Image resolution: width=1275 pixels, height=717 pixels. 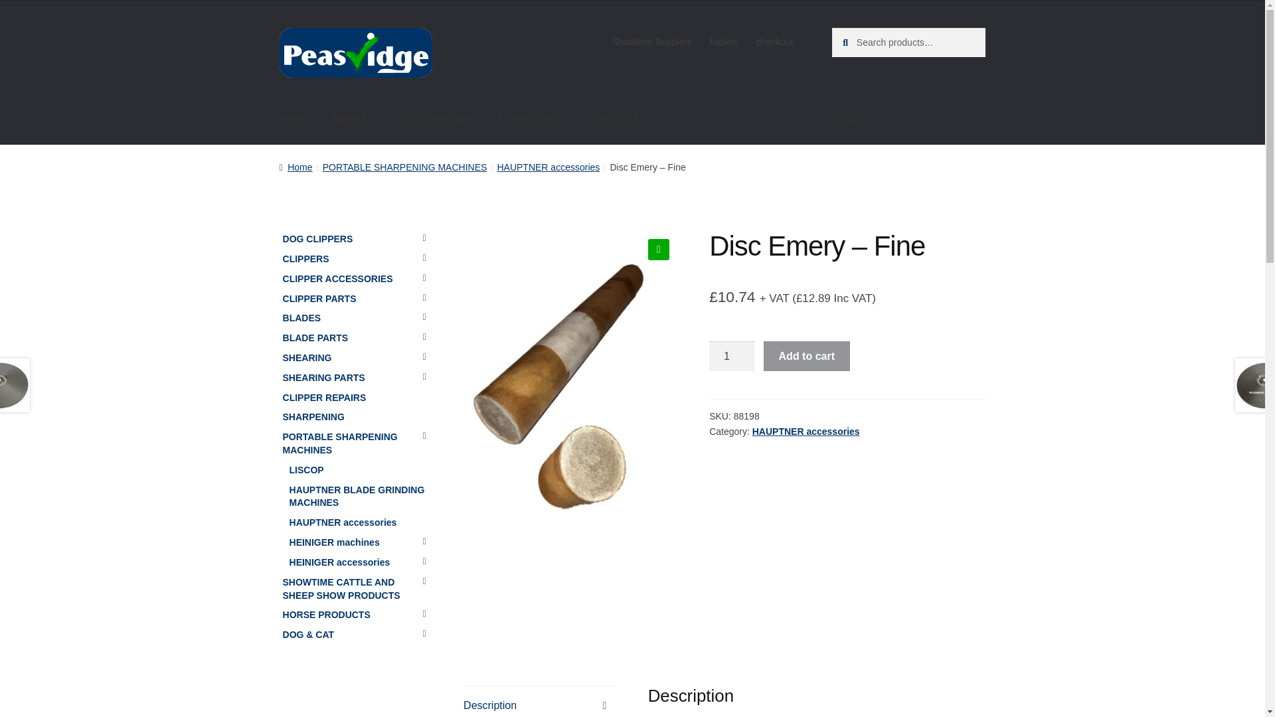 I want to click on Contact Us, so click(x=615, y=118).